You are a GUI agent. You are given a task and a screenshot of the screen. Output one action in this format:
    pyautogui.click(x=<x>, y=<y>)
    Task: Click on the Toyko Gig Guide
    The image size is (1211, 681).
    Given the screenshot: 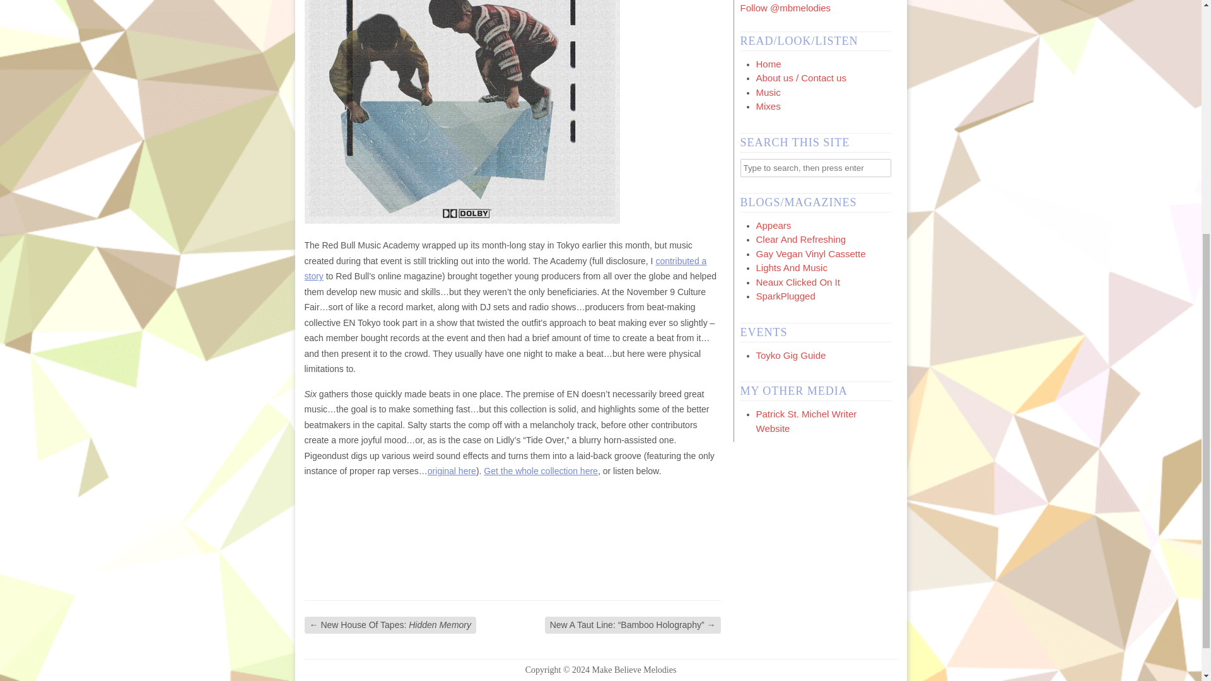 What is the action you would take?
    pyautogui.click(x=791, y=356)
    